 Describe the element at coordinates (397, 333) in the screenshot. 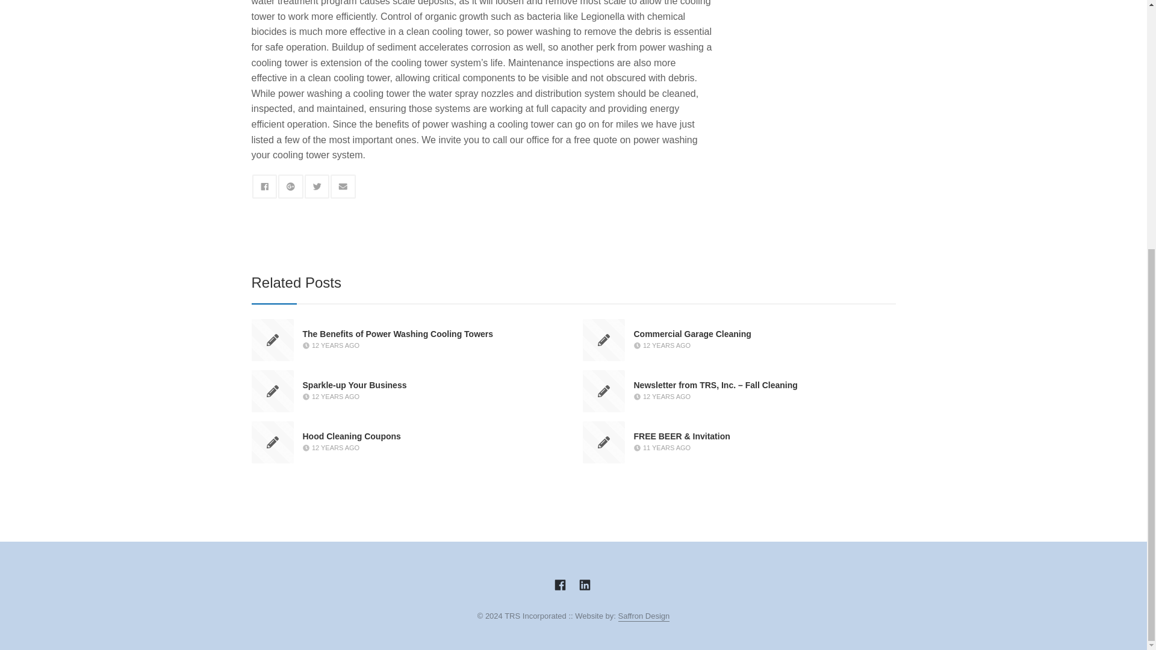

I see `The Benefits of Power Washing Cooling Towers` at that location.